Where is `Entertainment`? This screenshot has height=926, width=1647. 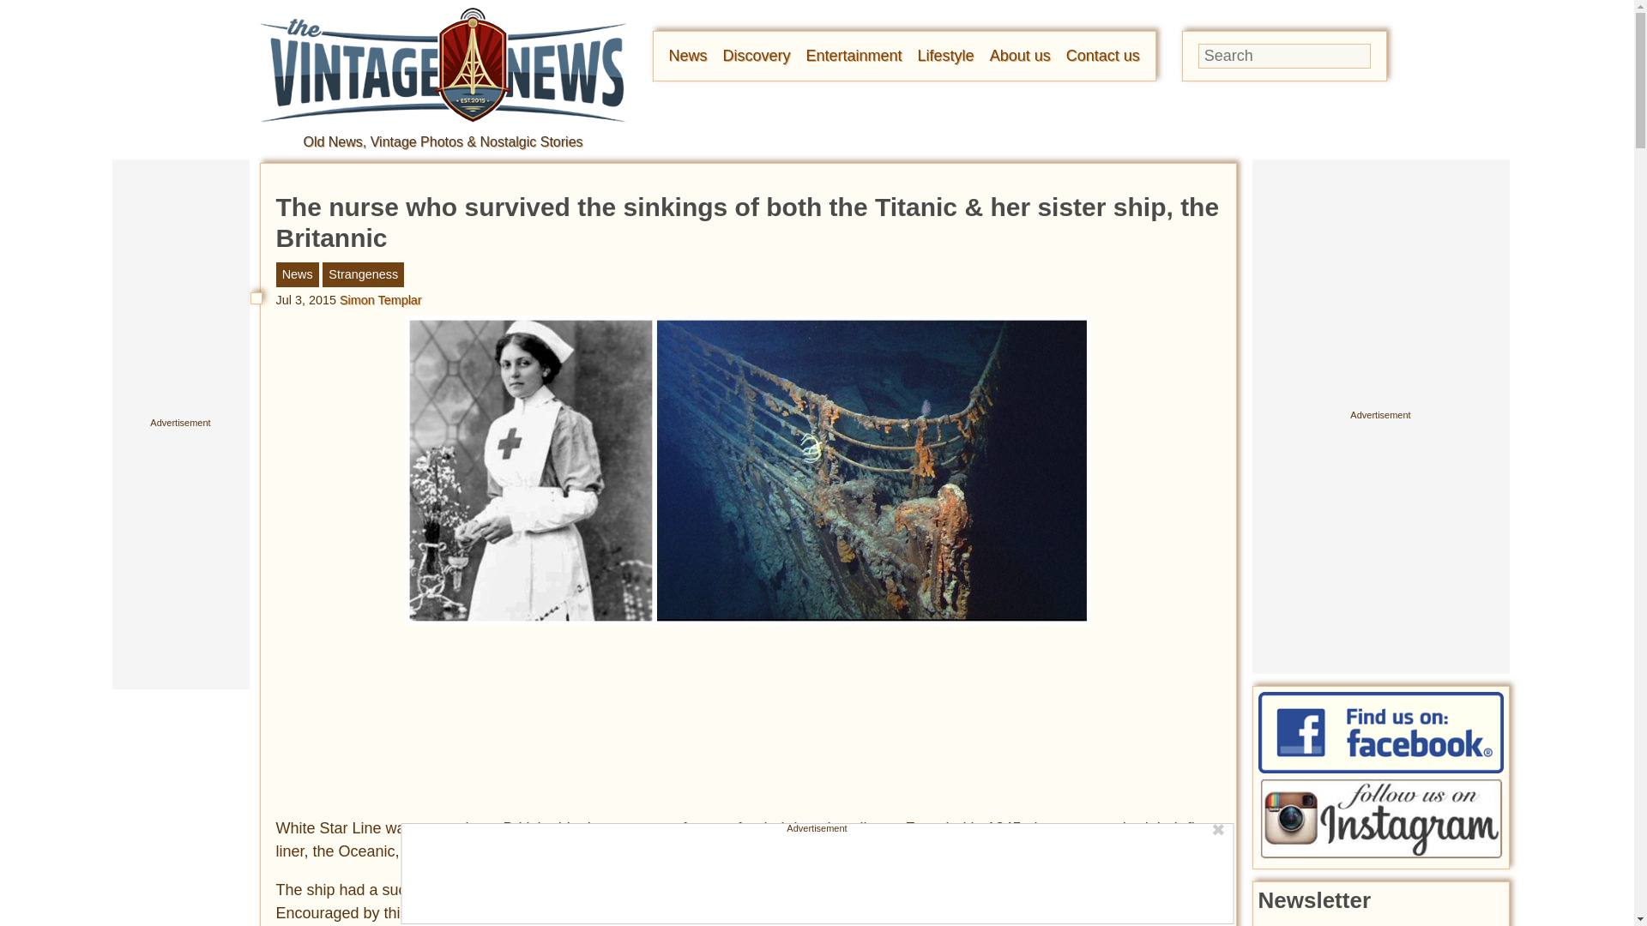
Entertainment is located at coordinates (854, 55).